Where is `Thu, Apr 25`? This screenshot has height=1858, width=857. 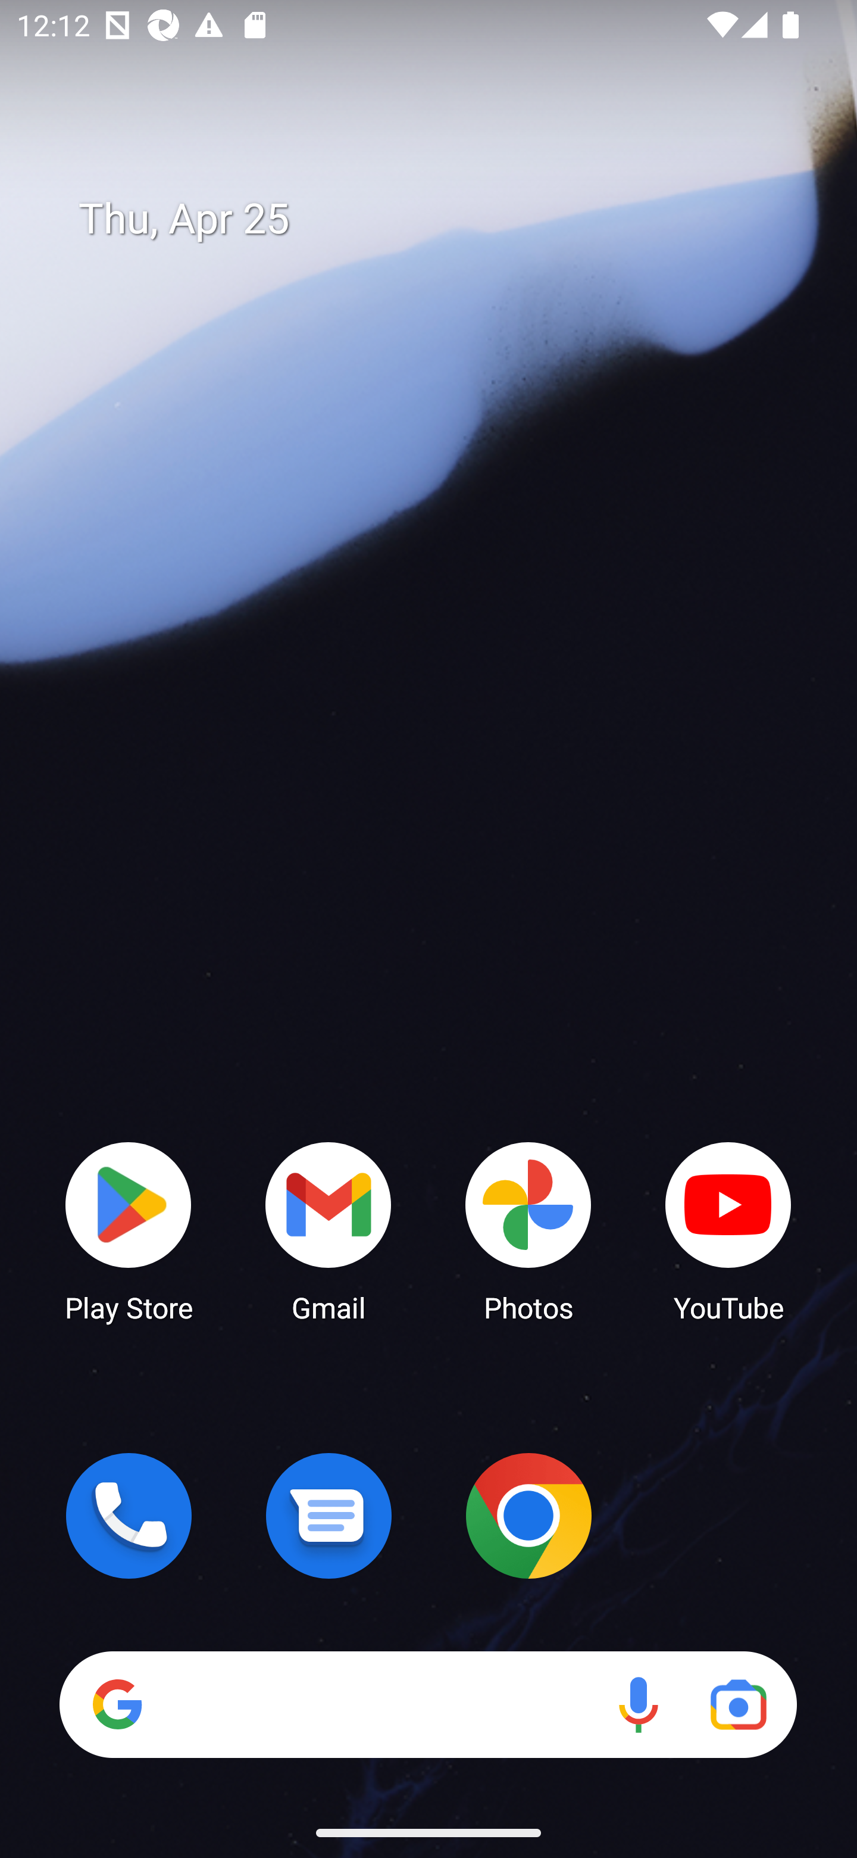
Thu, Apr 25 is located at coordinates (445, 219).